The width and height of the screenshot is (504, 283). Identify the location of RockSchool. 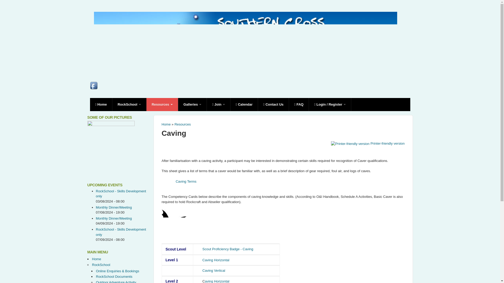
(129, 104).